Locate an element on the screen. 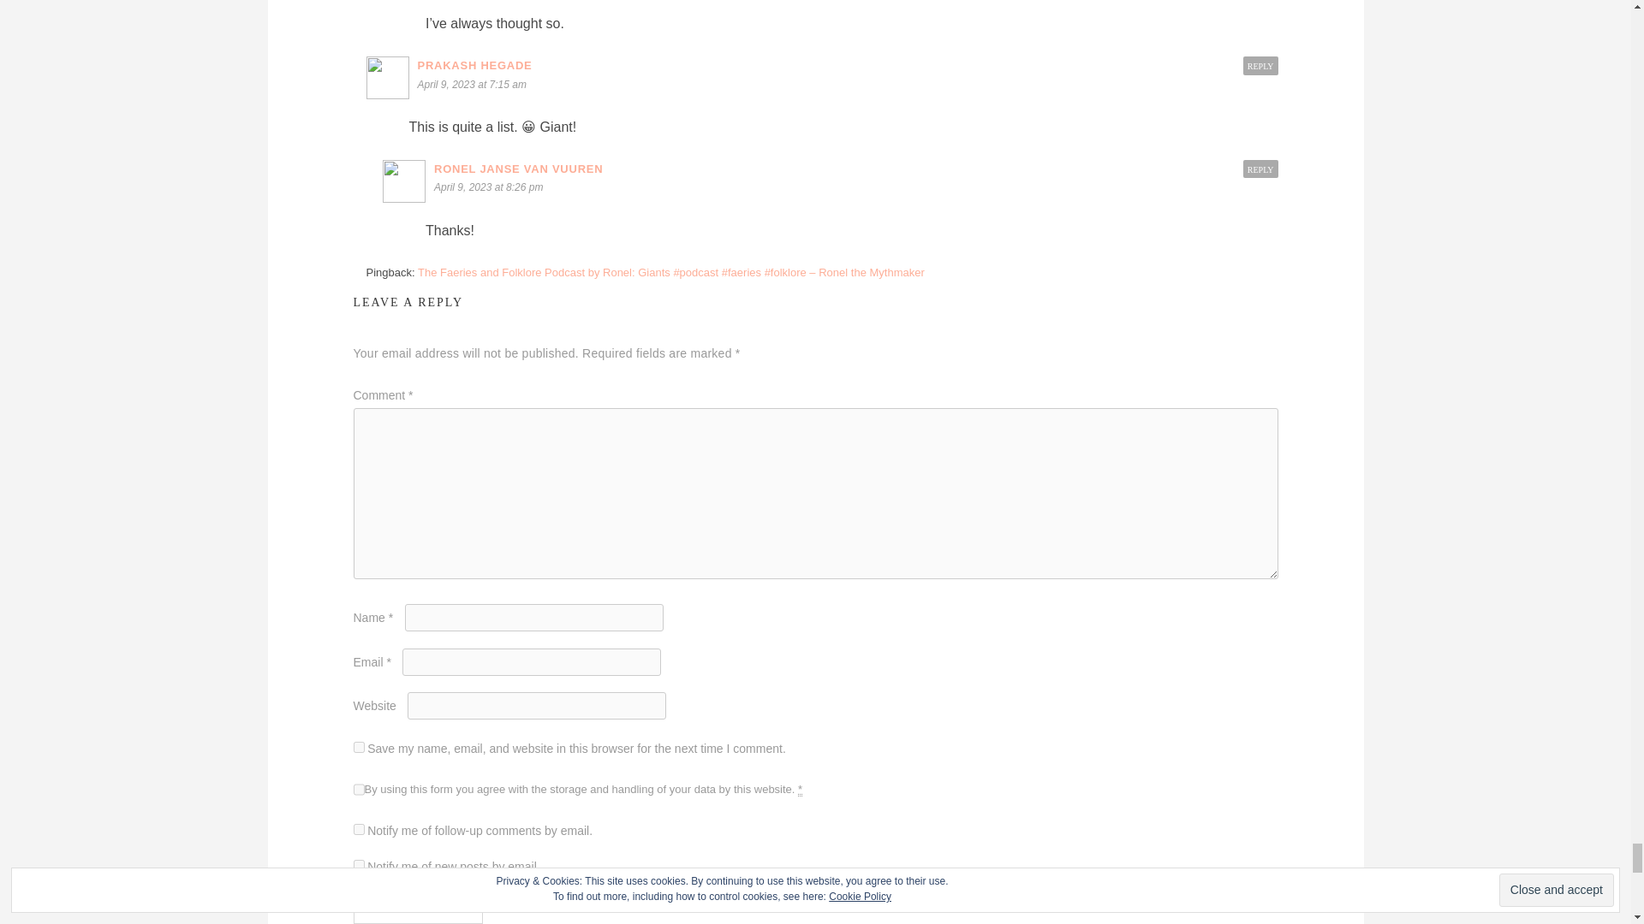  yes is located at coordinates (358, 748).